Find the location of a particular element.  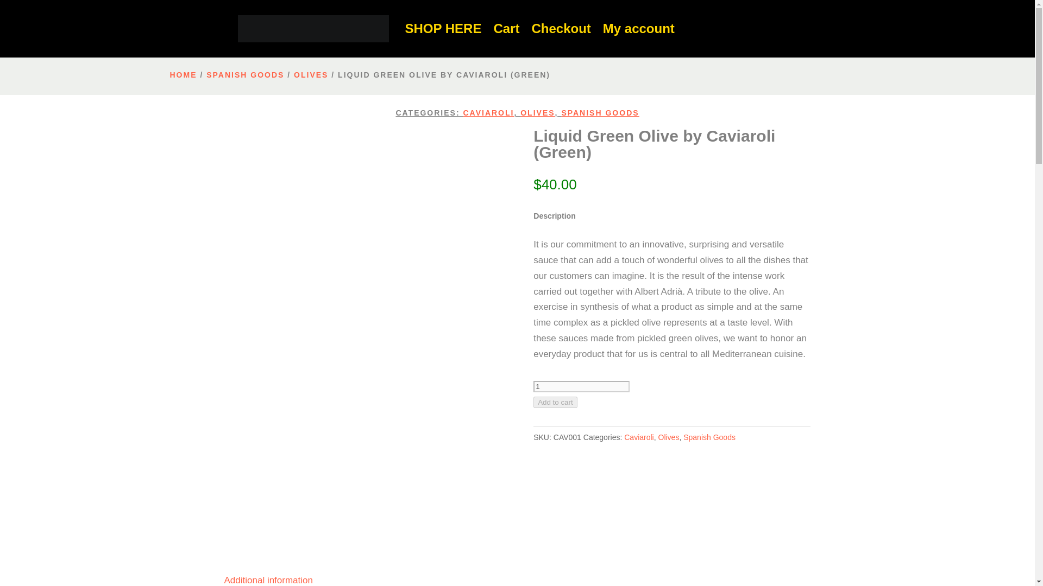

Caviaroli is located at coordinates (639, 437).